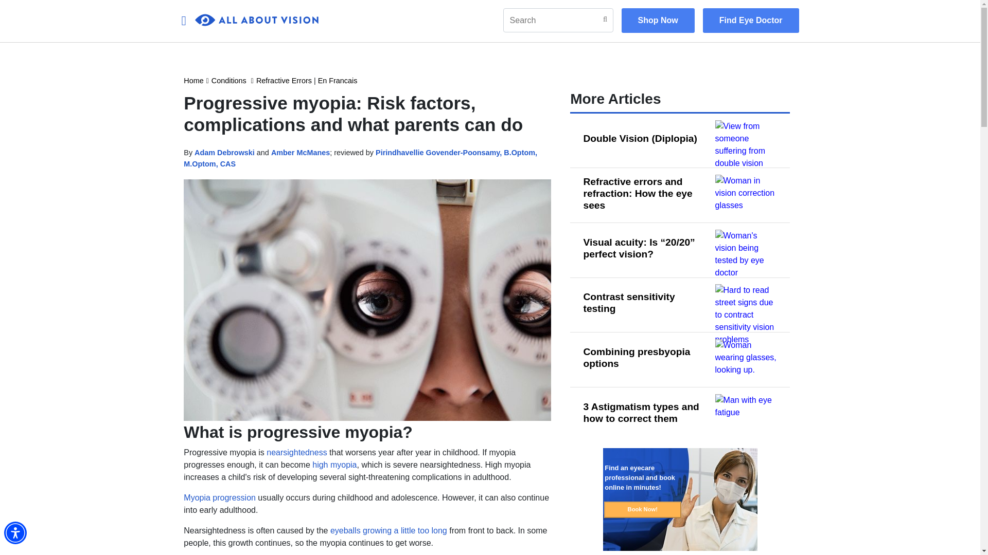 This screenshot has height=555, width=988. Describe the element at coordinates (256, 21) in the screenshot. I see `0` at that location.